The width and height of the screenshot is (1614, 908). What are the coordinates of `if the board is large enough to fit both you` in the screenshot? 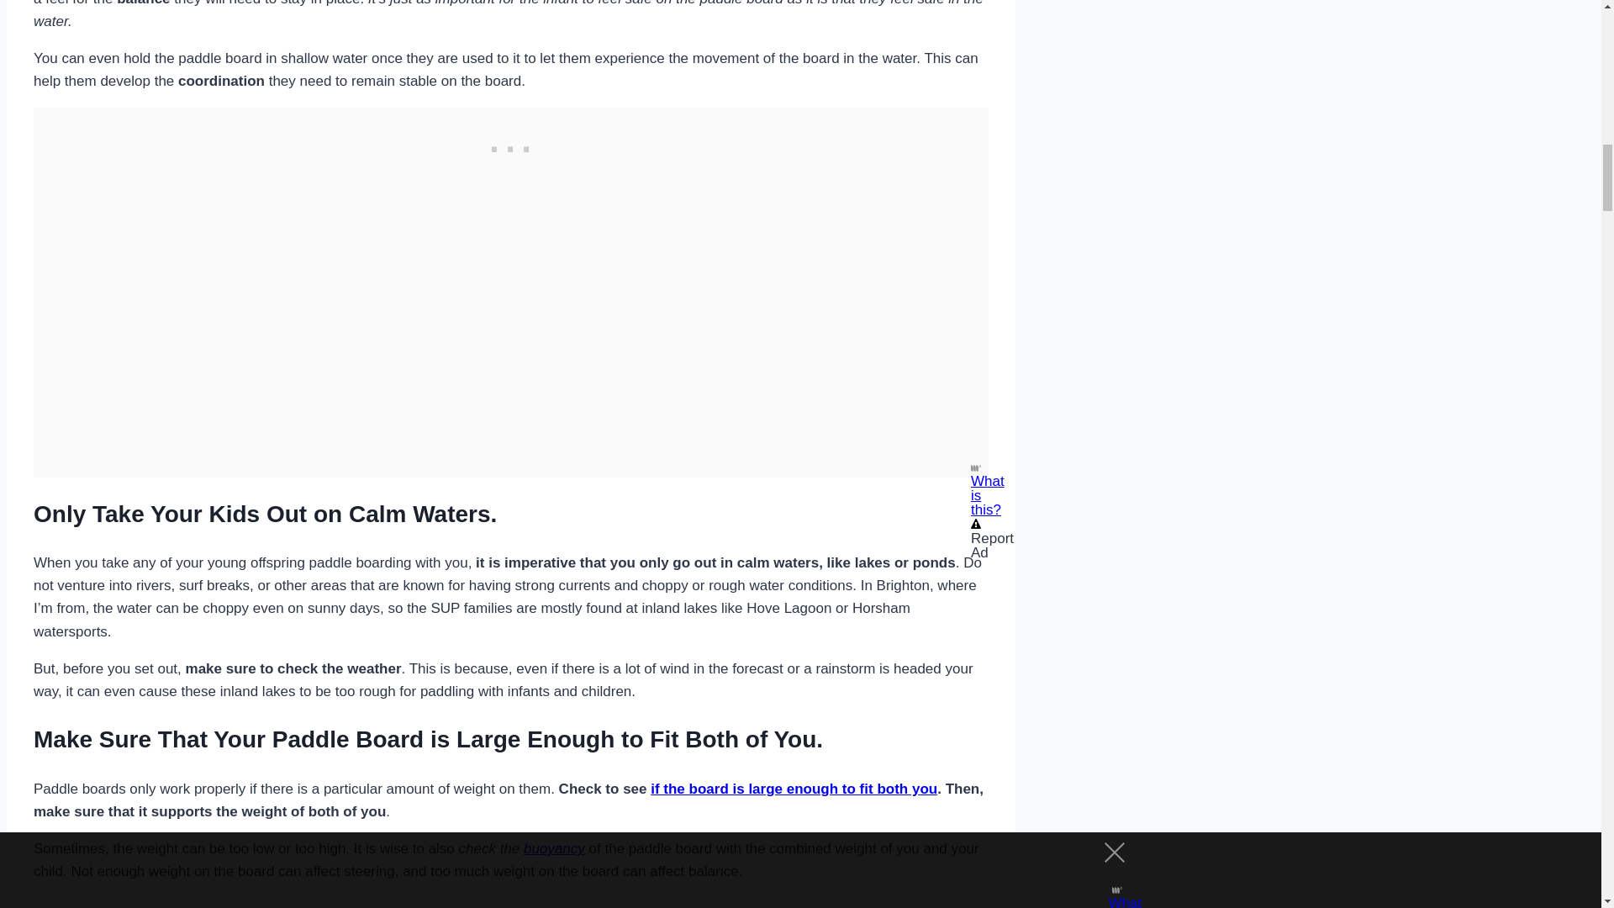 It's located at (794, 789).